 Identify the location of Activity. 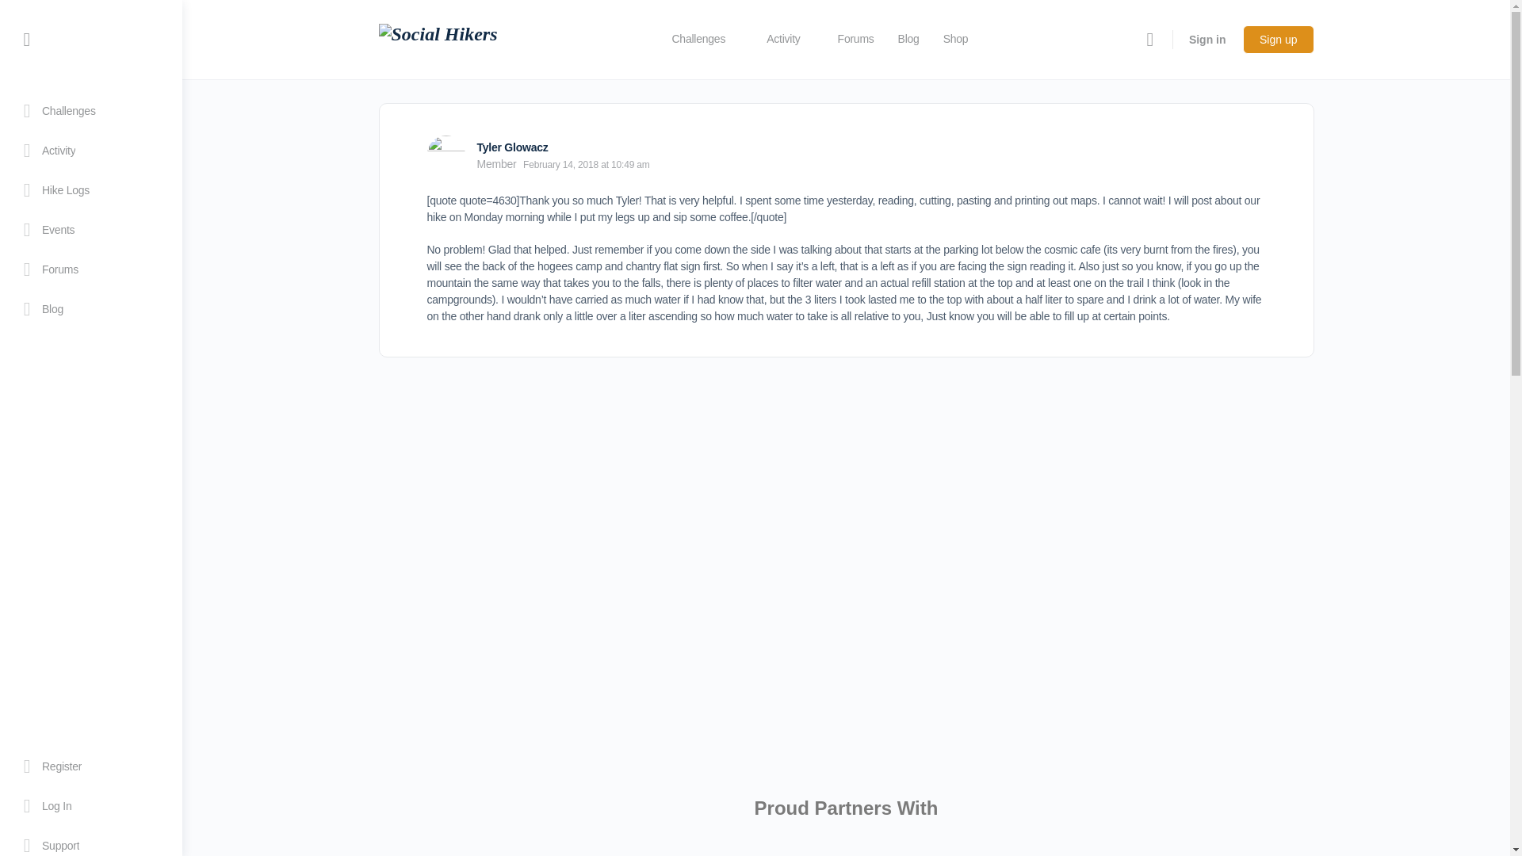
(90, 151).